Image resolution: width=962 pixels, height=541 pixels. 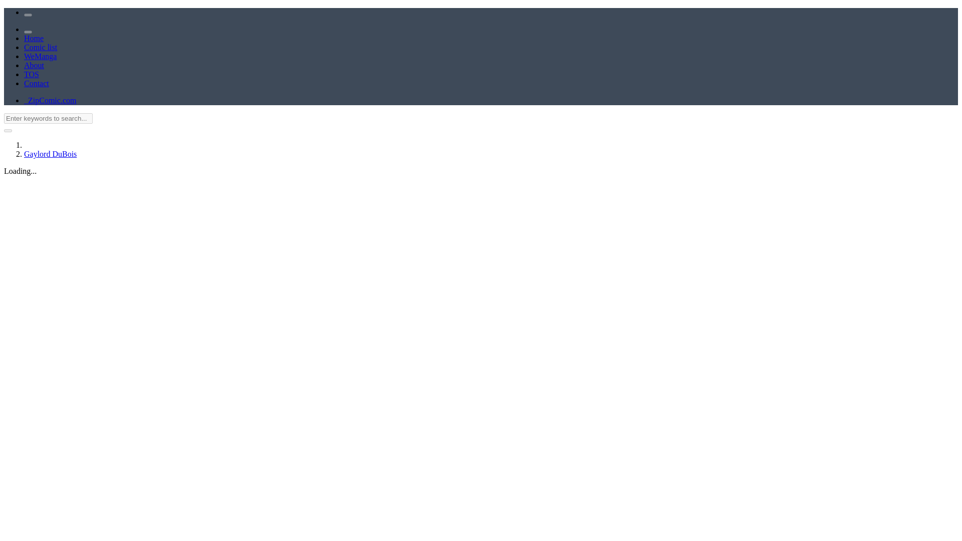 What do you see at coordinates (40, 56) in the screenshot?
I see `WeManga` at bounding box center [40, 56].